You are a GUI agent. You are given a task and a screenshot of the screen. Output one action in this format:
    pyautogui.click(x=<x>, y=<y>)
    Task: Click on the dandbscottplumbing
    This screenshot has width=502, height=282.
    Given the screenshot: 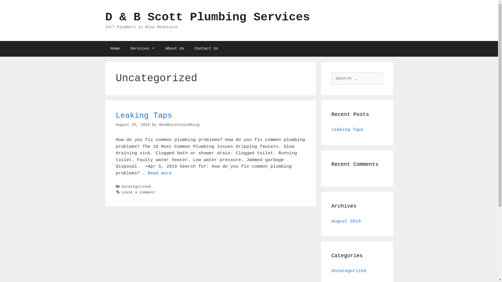 What is the action you would take?
    pyautogui.click(x=179, y=125)
    